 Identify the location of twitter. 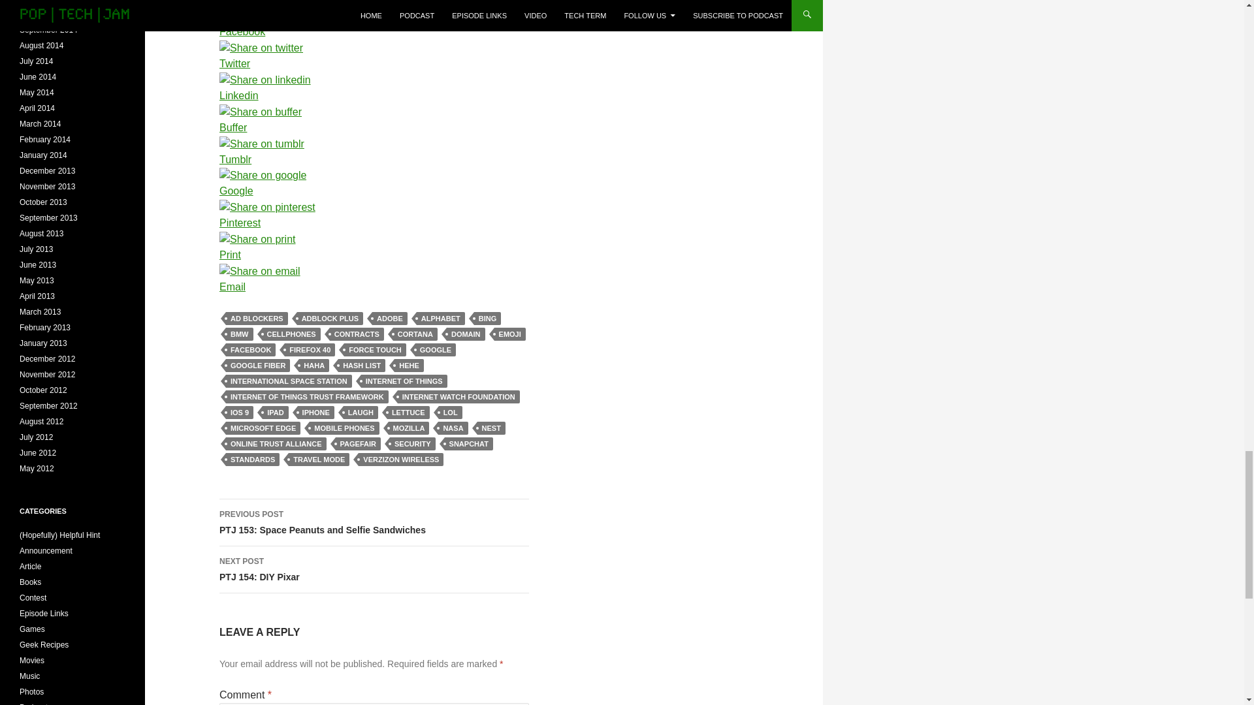
(261, 48).